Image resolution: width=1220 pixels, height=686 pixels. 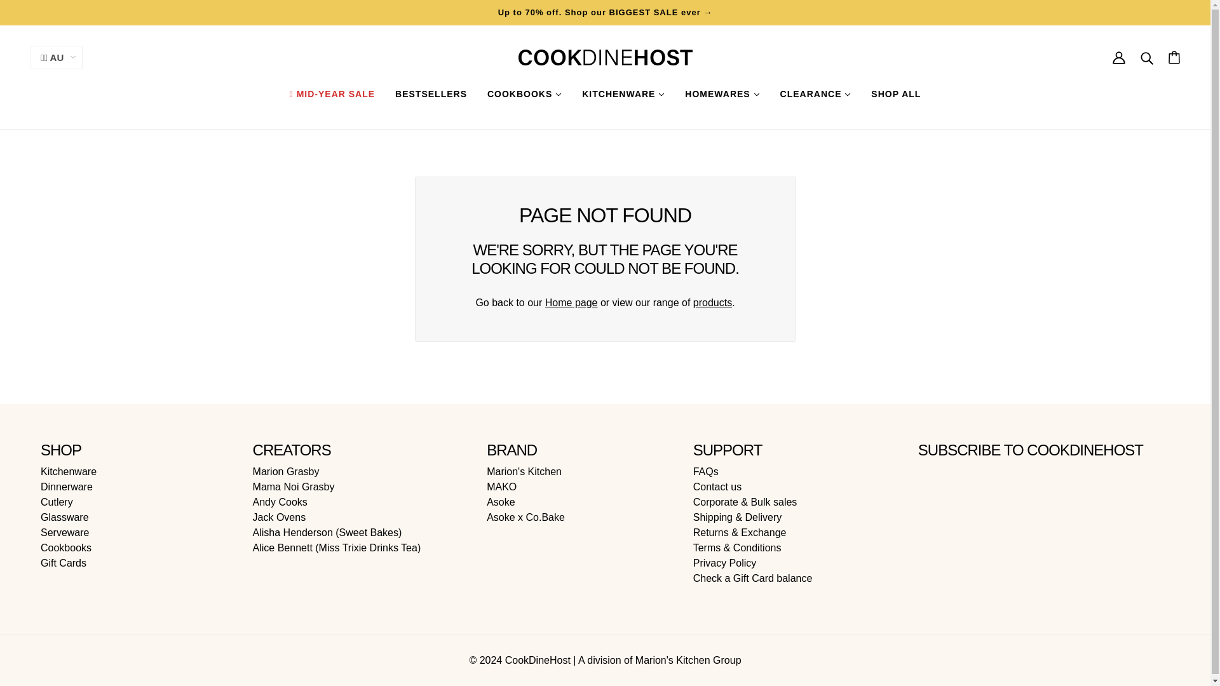 What do you see at coordinates (64, 563) in the screenshot?
I see `Gift Cards` at bounding box center [64, 563].